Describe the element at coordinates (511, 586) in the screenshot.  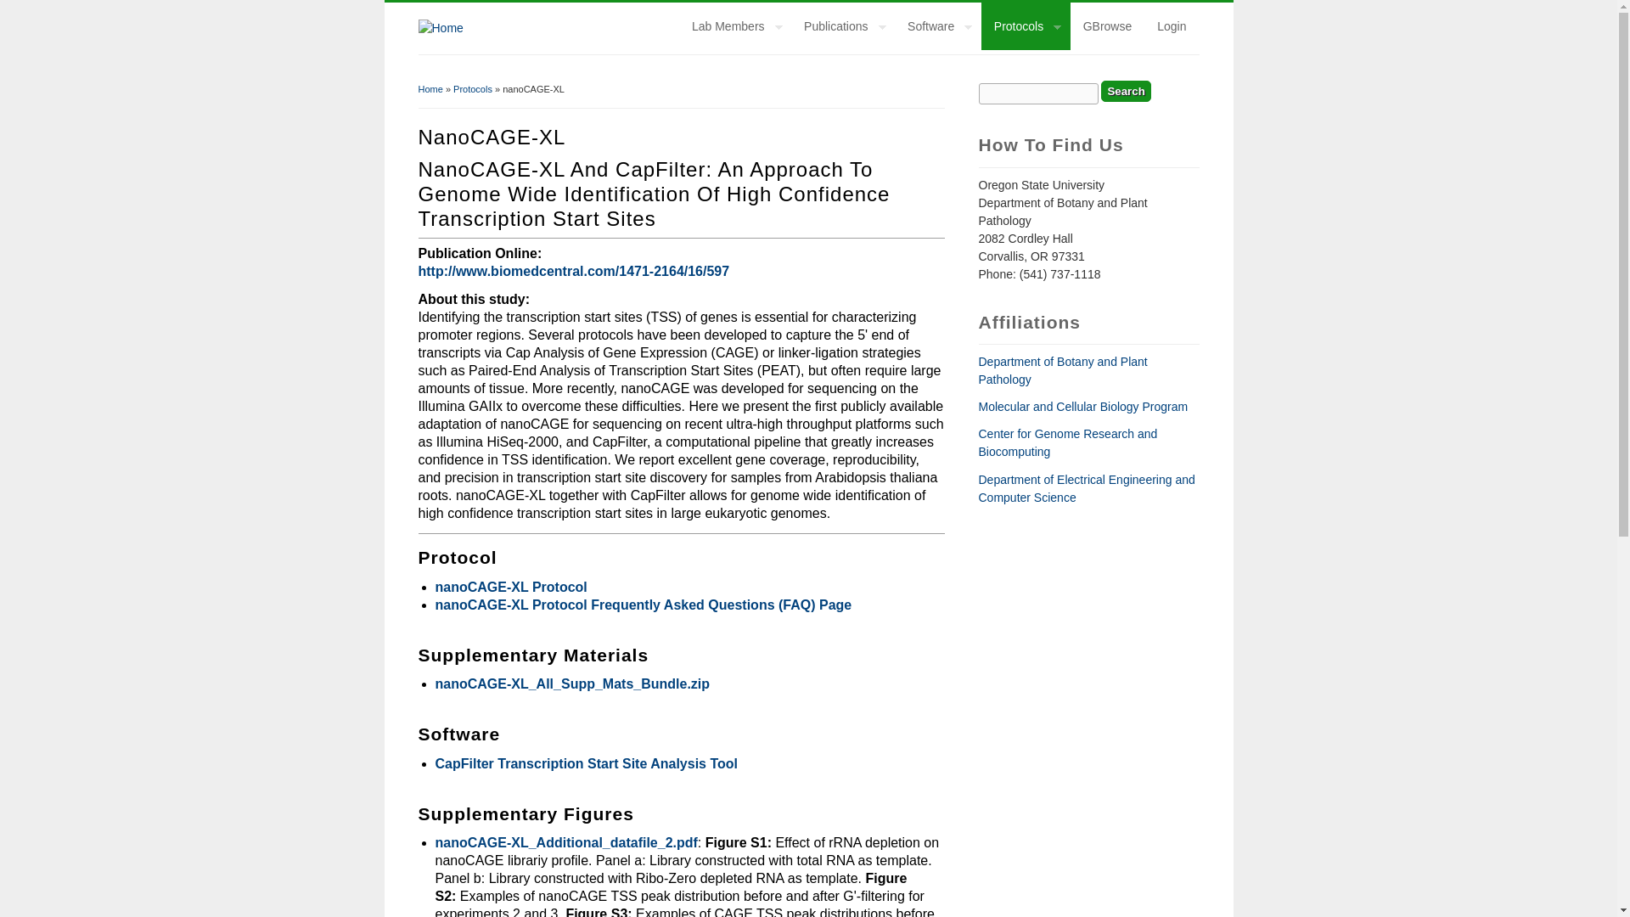
I see `nanoCAGE-XL Protocol` at that location.